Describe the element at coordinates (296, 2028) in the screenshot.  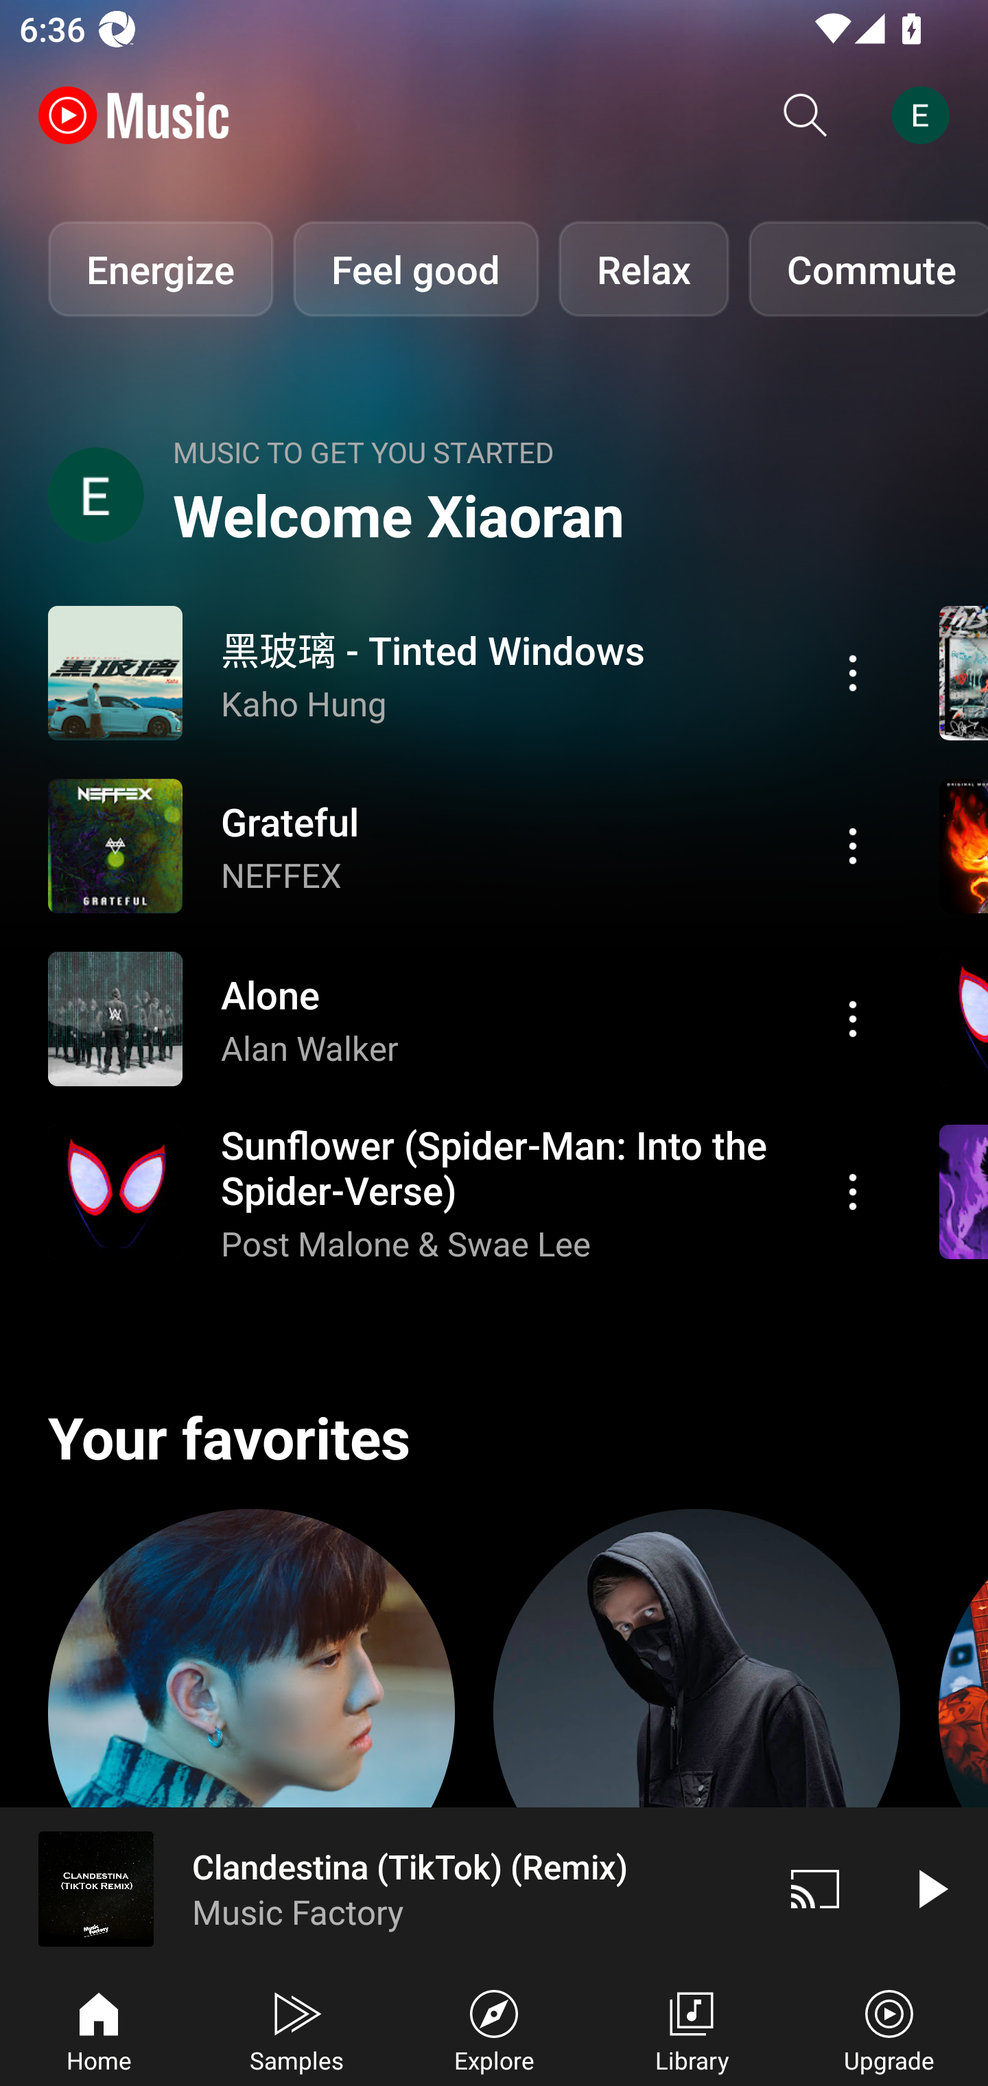
I see `Samples` at that location.